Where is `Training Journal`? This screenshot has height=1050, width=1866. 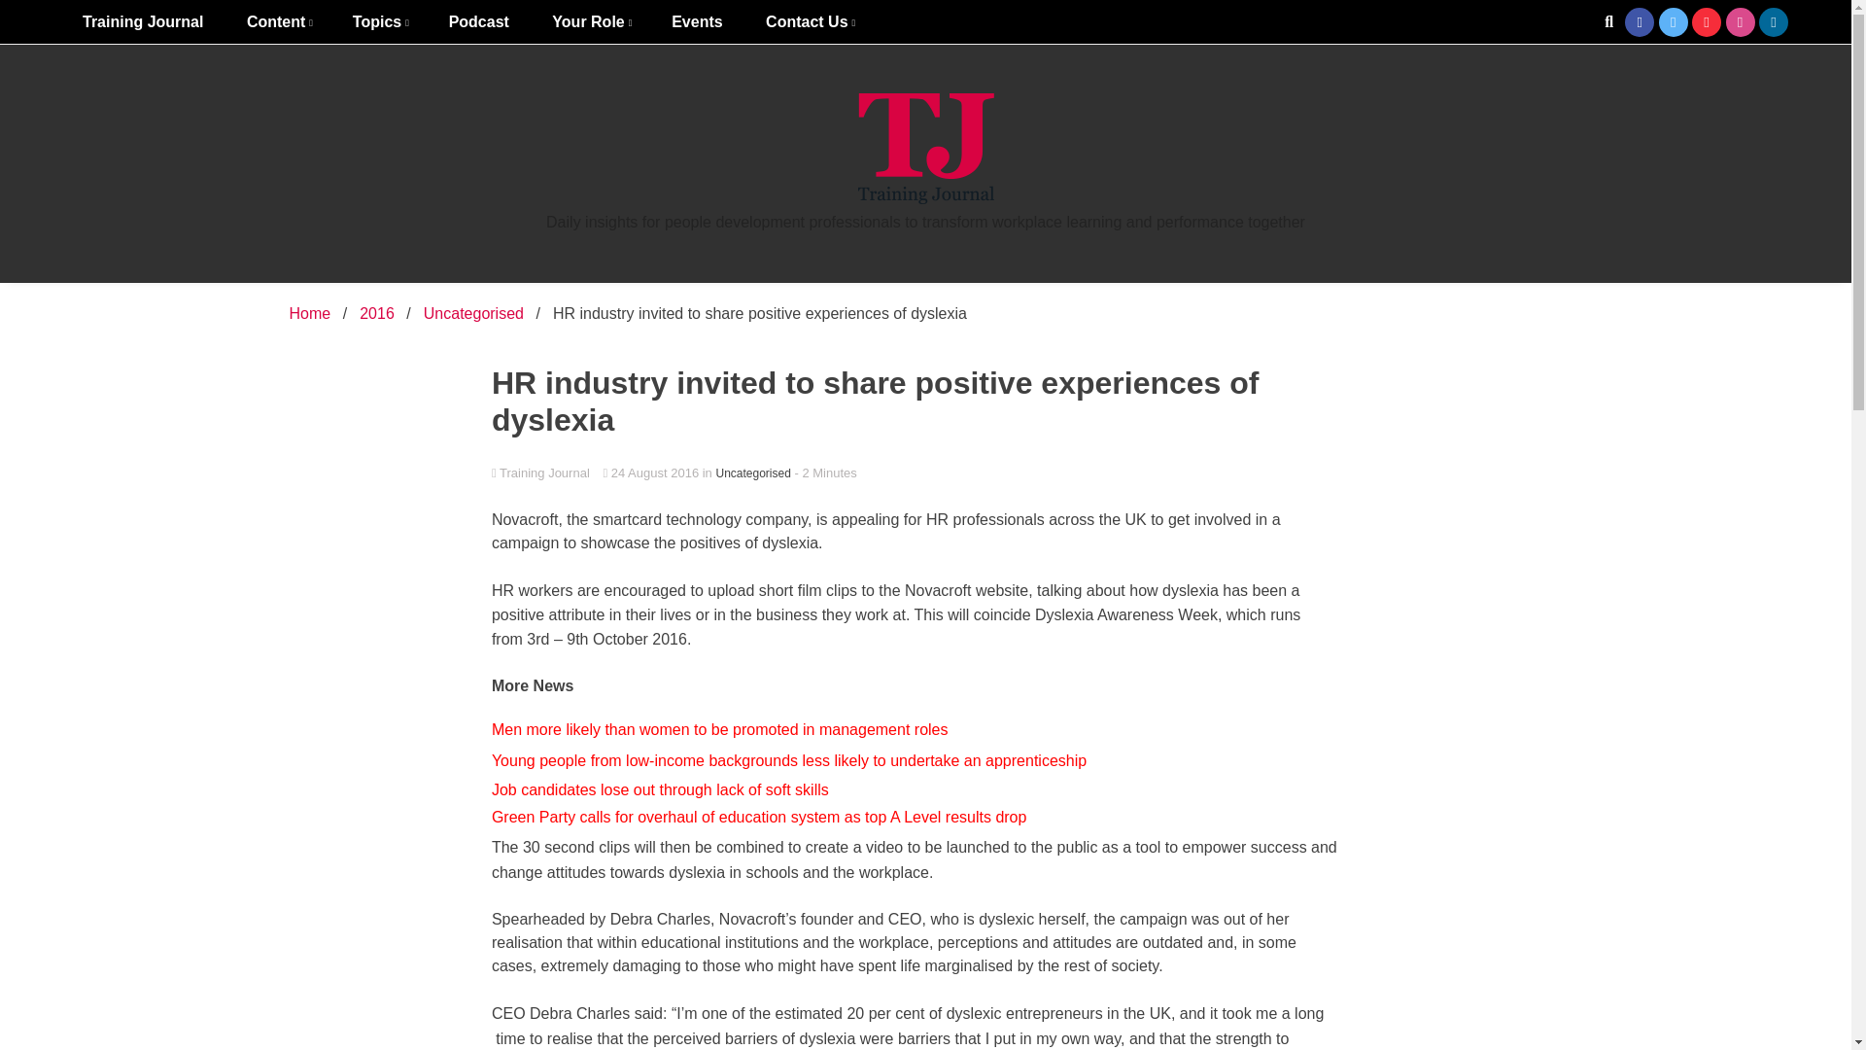 Training Journal is located at coordinates (142, 21).